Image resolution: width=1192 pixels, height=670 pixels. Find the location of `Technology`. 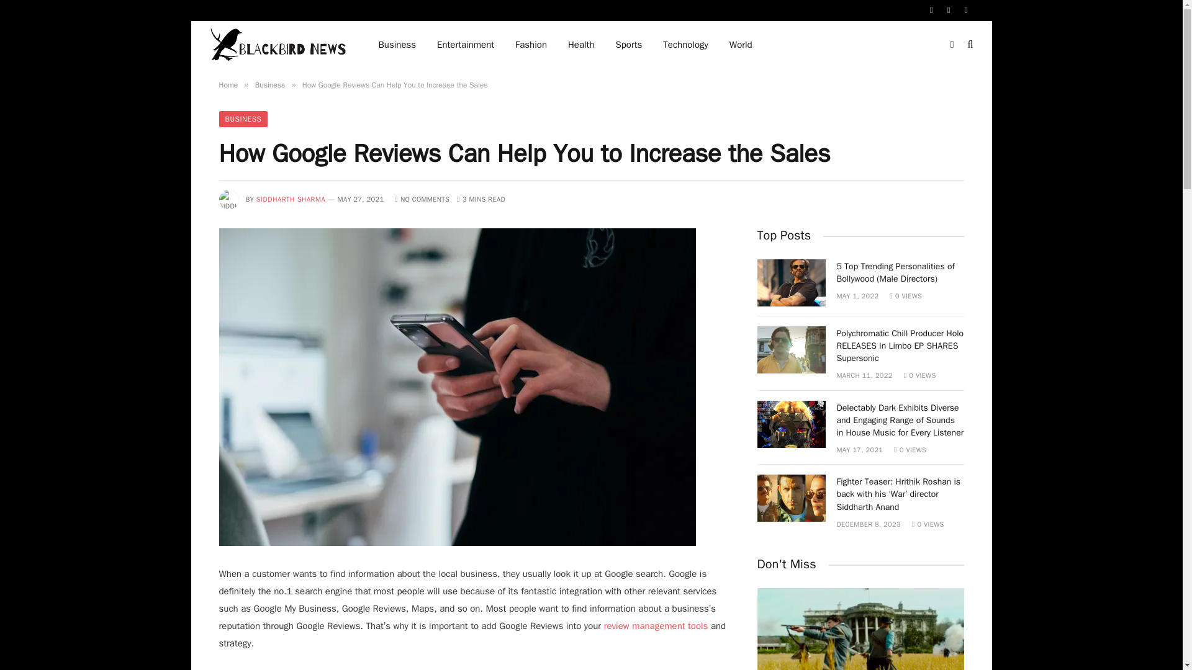

Technology is located at coordinates (685, 45).